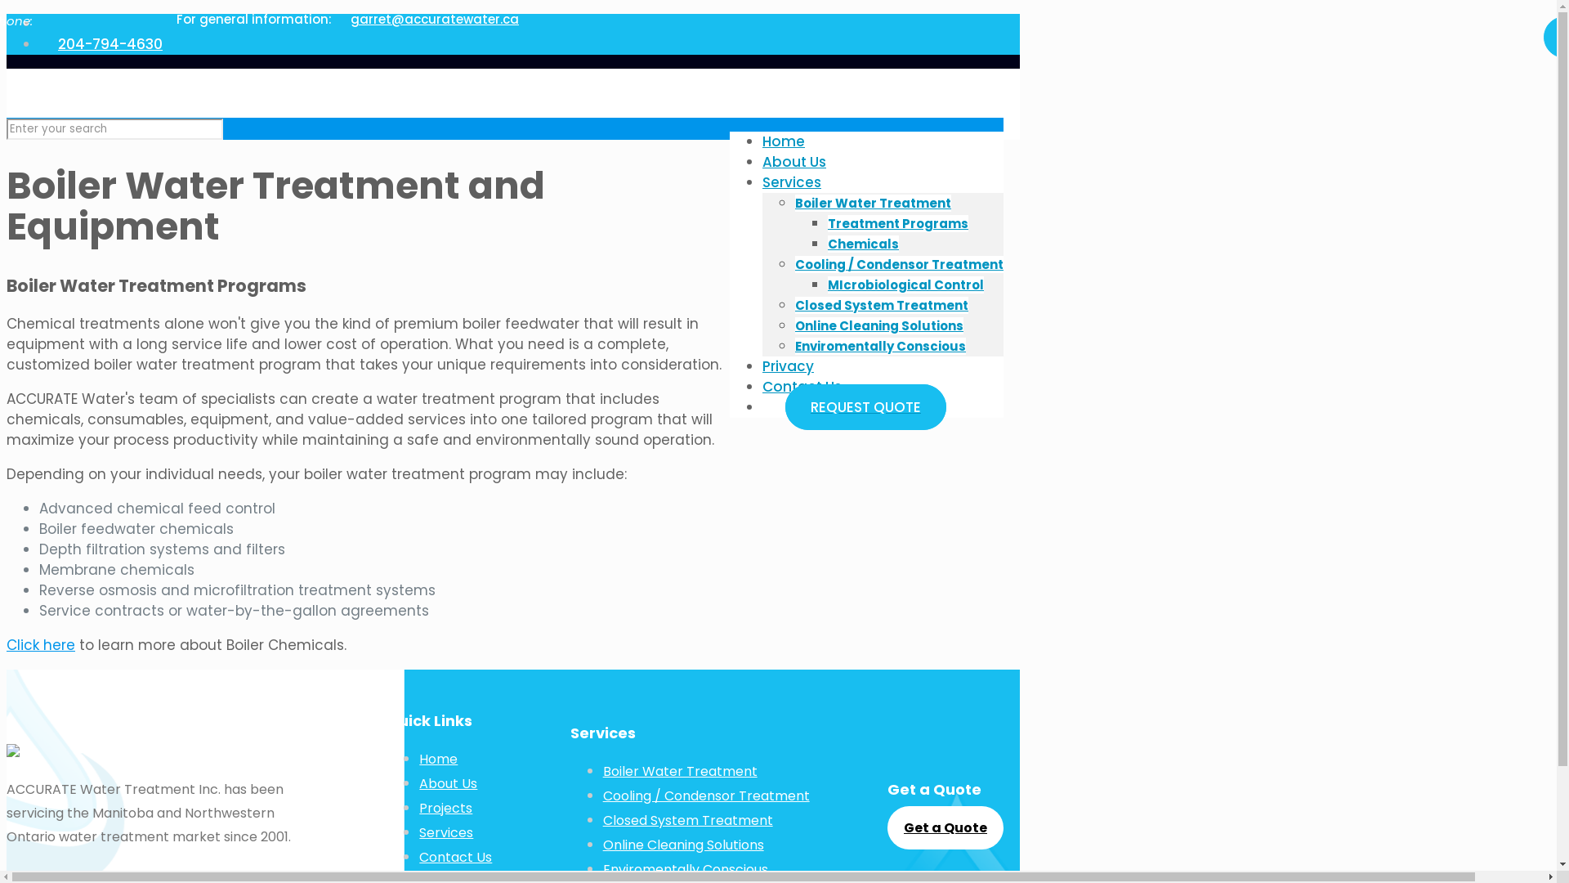 This screenshot has height=883, width=1569. I want to click on Services, so click(446, 832).